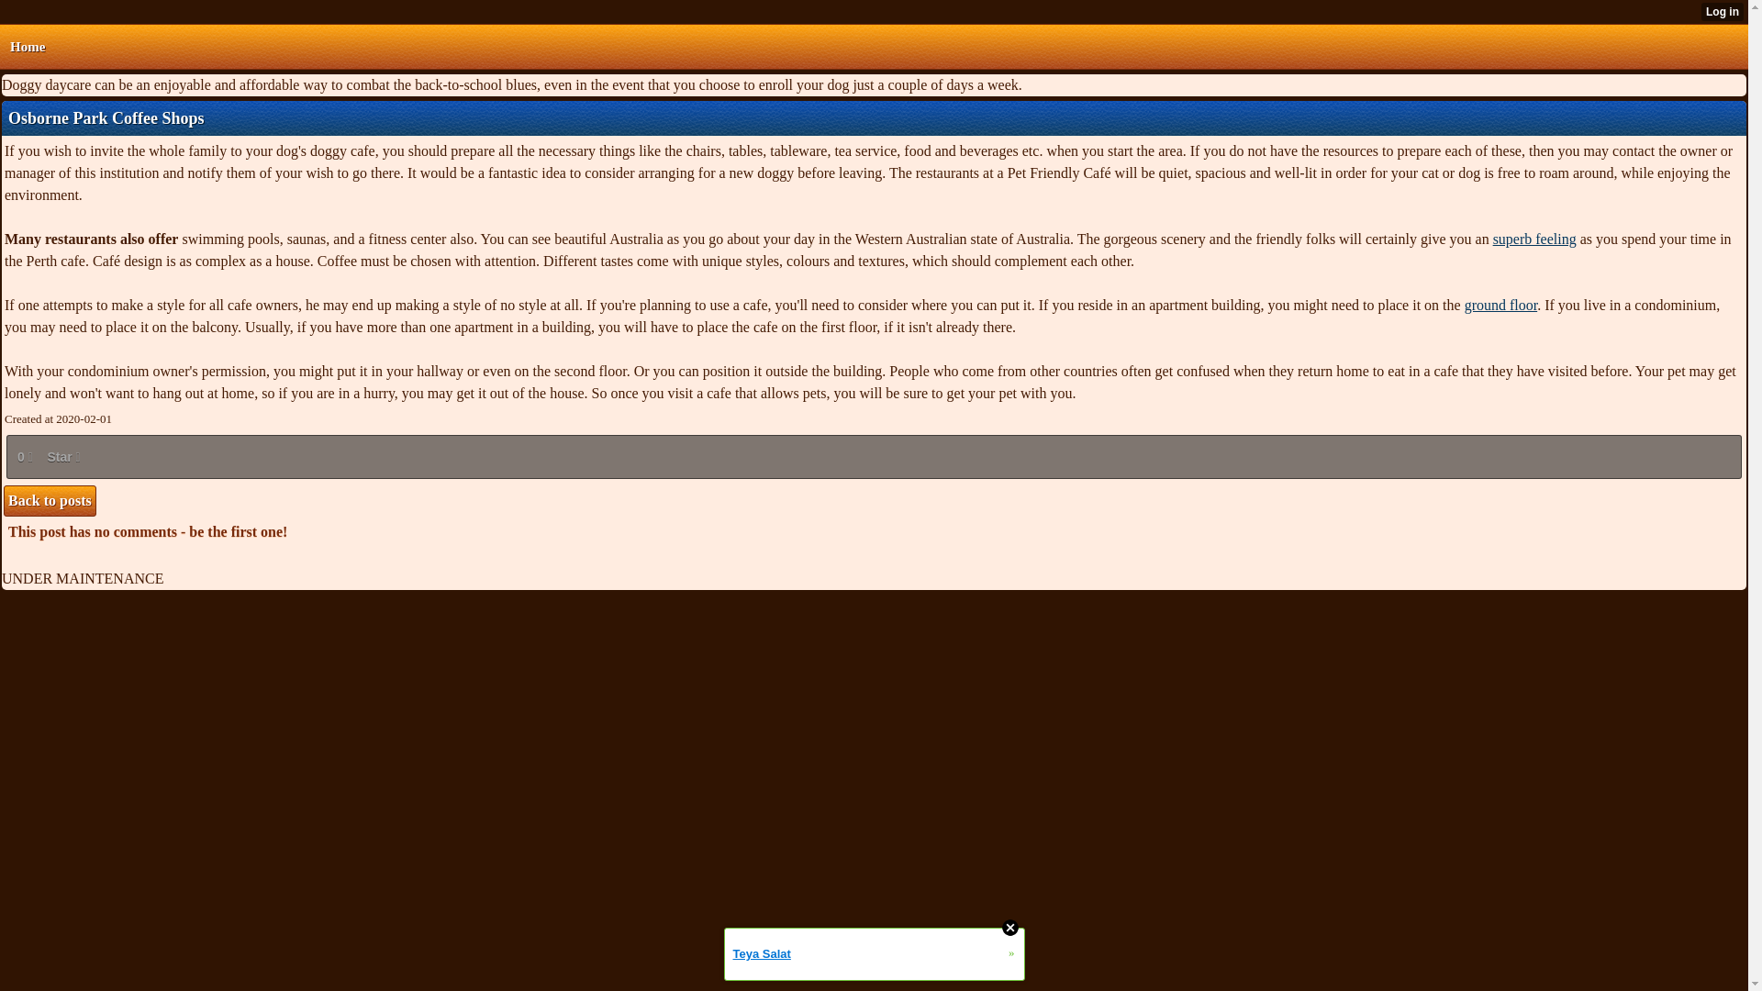  What do you see at coordinates (63, 457) in the screenshot?
I see `Star` at bounding box center [63, 457].